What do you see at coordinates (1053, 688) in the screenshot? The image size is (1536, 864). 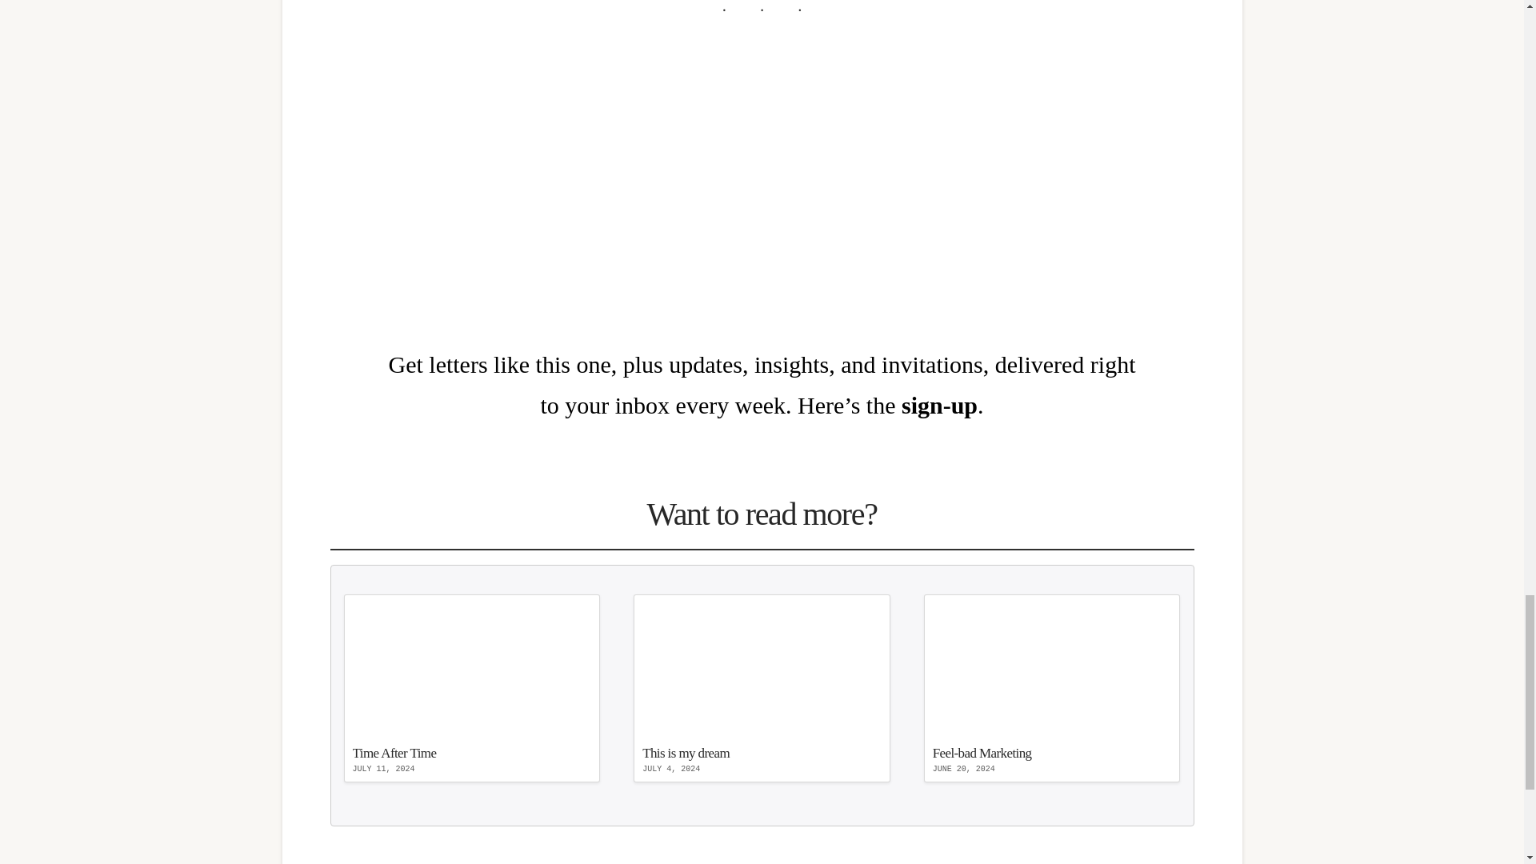 I see `sign-up` at bounding box center [1053, 688].